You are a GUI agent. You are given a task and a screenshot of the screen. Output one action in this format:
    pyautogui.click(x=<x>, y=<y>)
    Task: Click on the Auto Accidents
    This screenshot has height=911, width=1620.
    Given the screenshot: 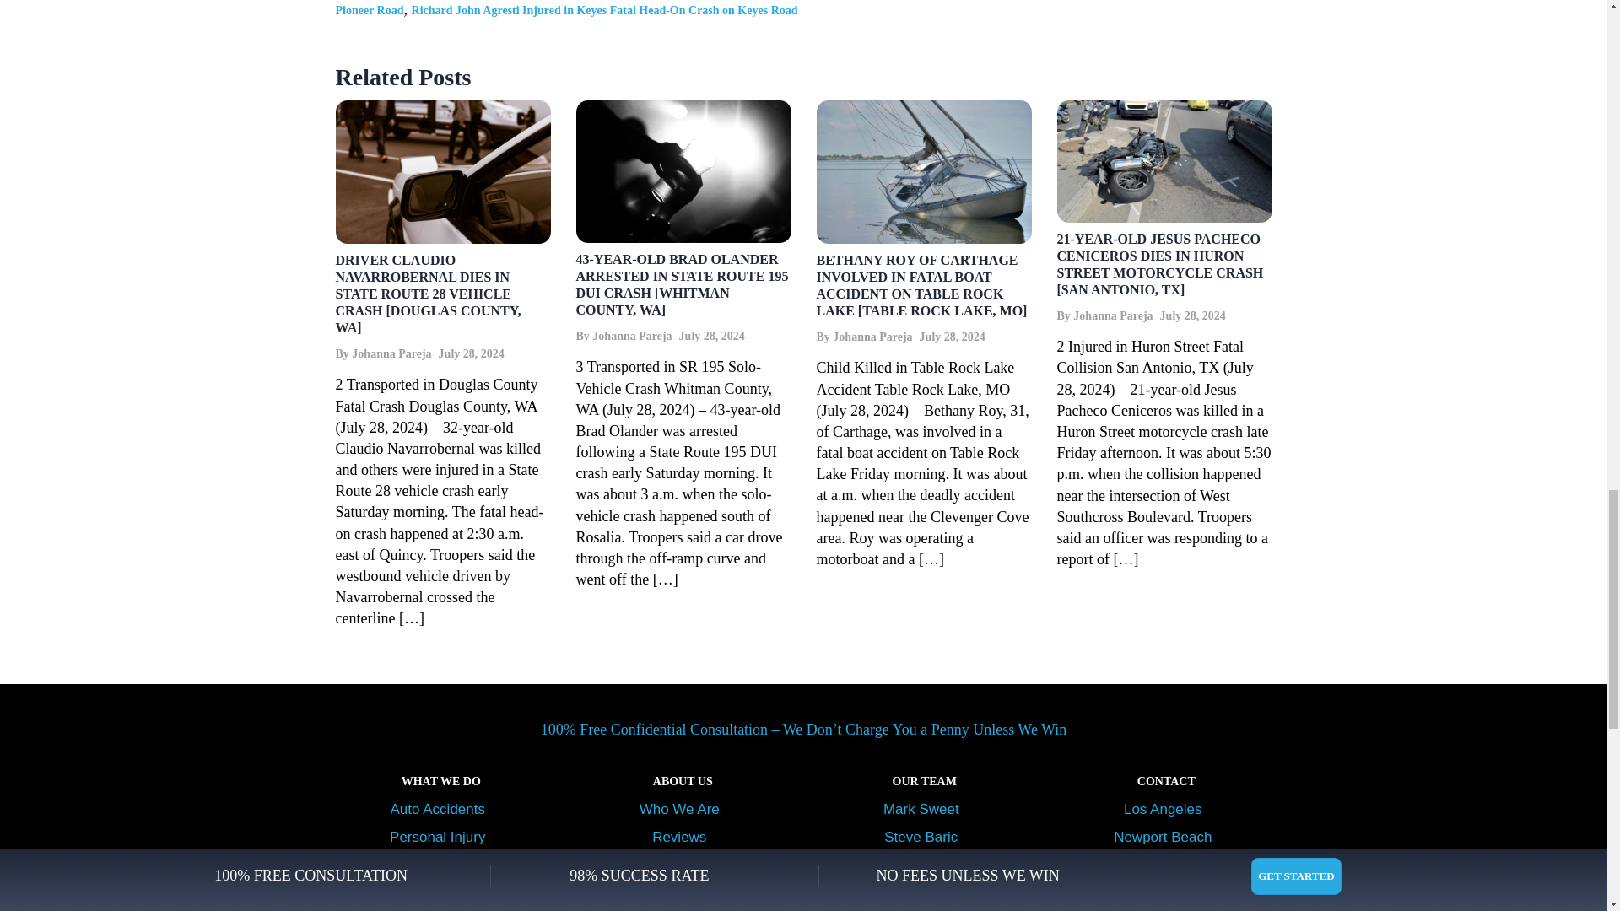 What is the action you would take?
    pyautogui.click(x=440, y=809)
    